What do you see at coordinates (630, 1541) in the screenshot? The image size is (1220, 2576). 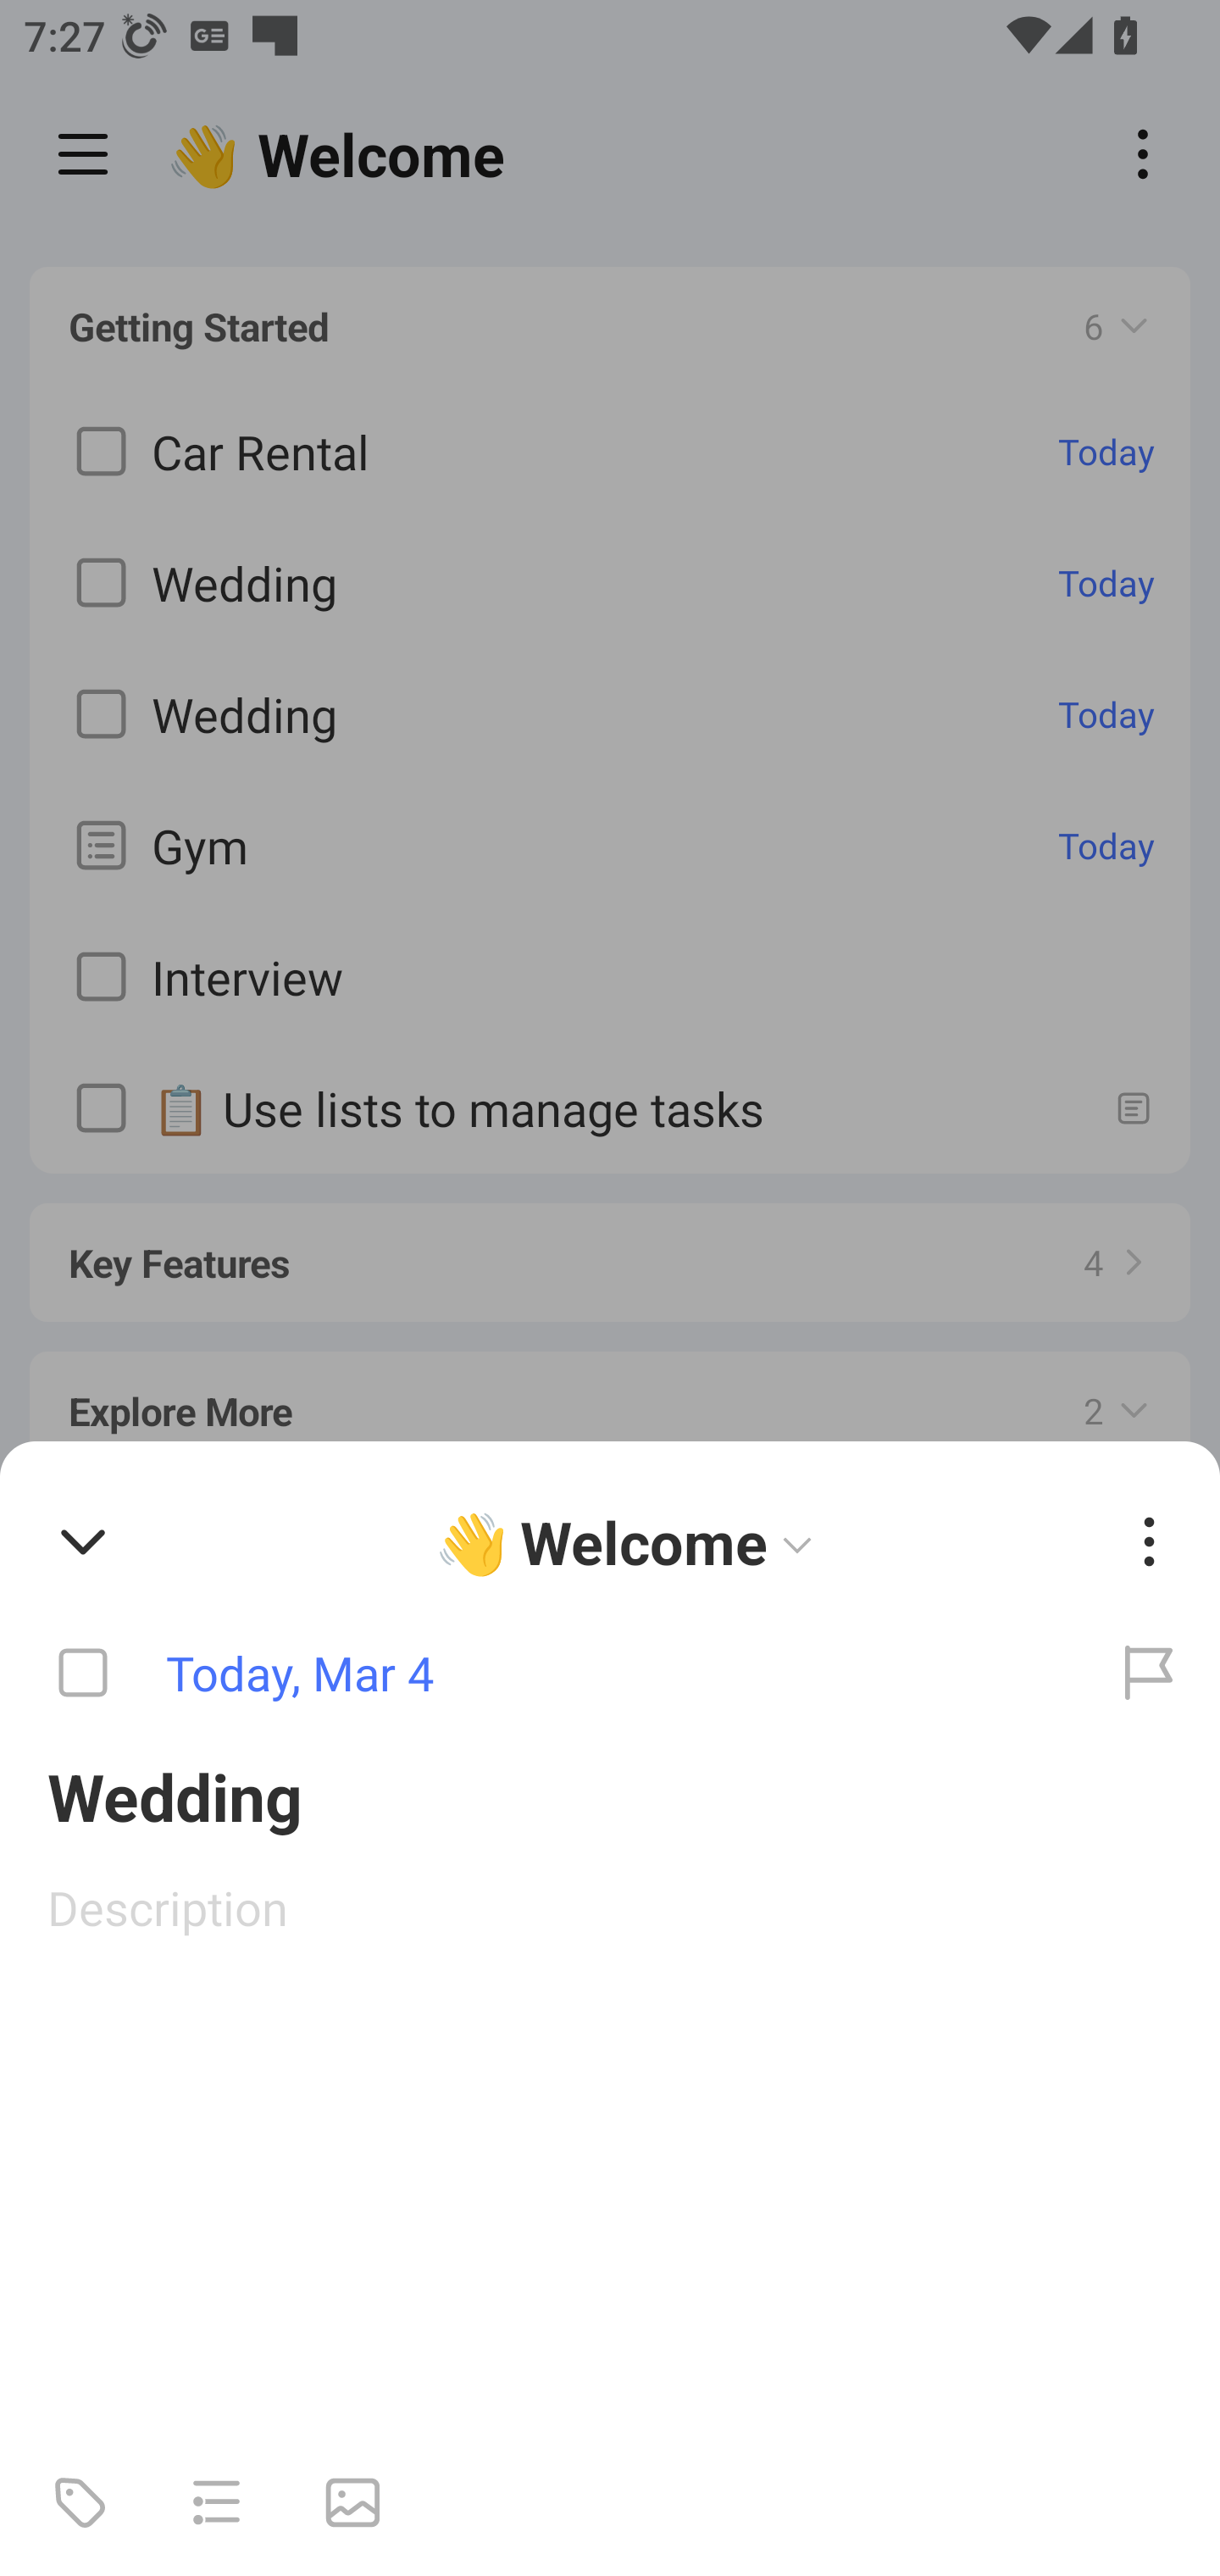 I see `👋 Welcome` at bounding box center [630, 1541].